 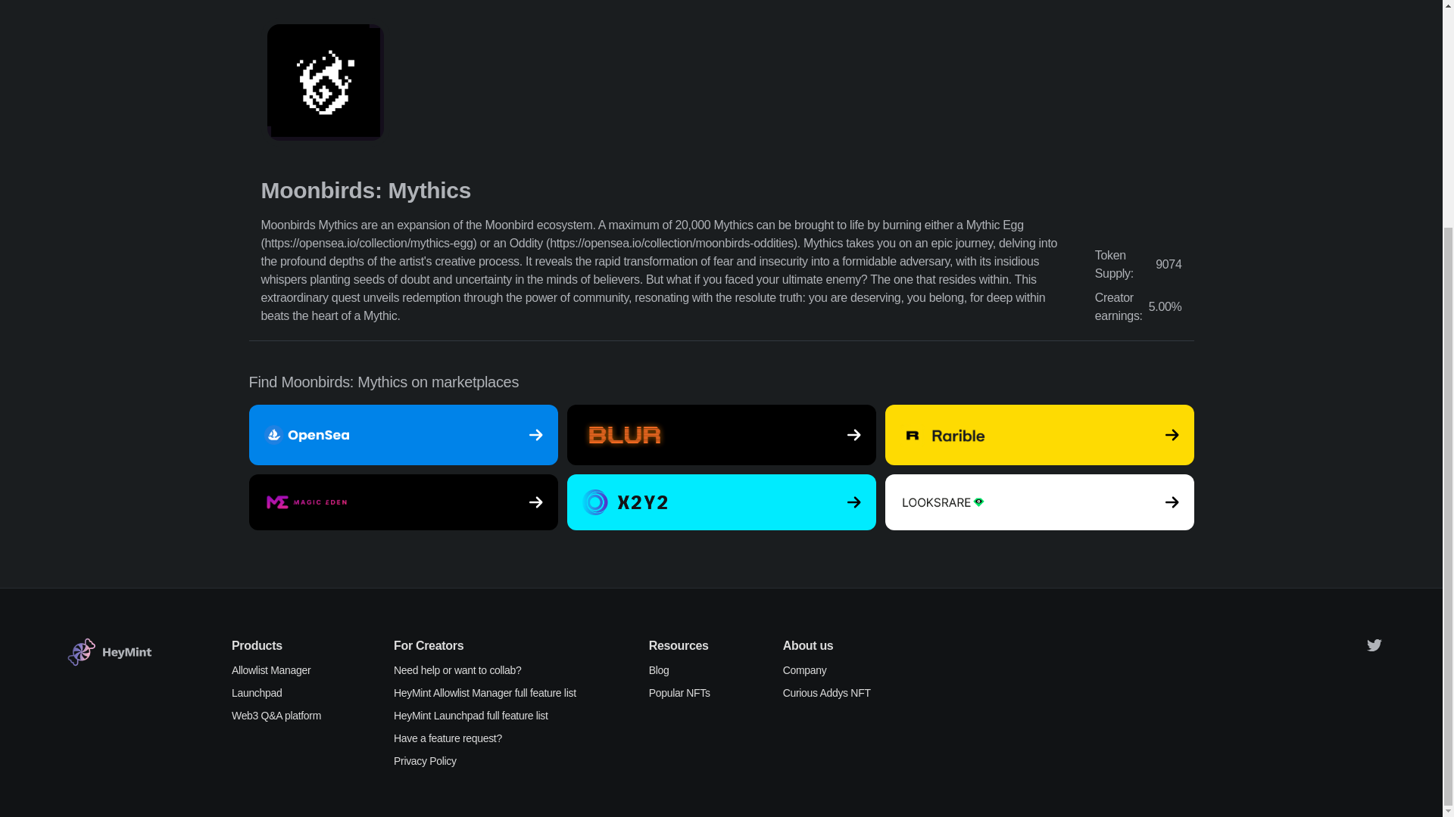 What do you see at coordinates (485, 670) in the screenshot?
I see `Need help or want to collab?` at bounding box center [485, 670].